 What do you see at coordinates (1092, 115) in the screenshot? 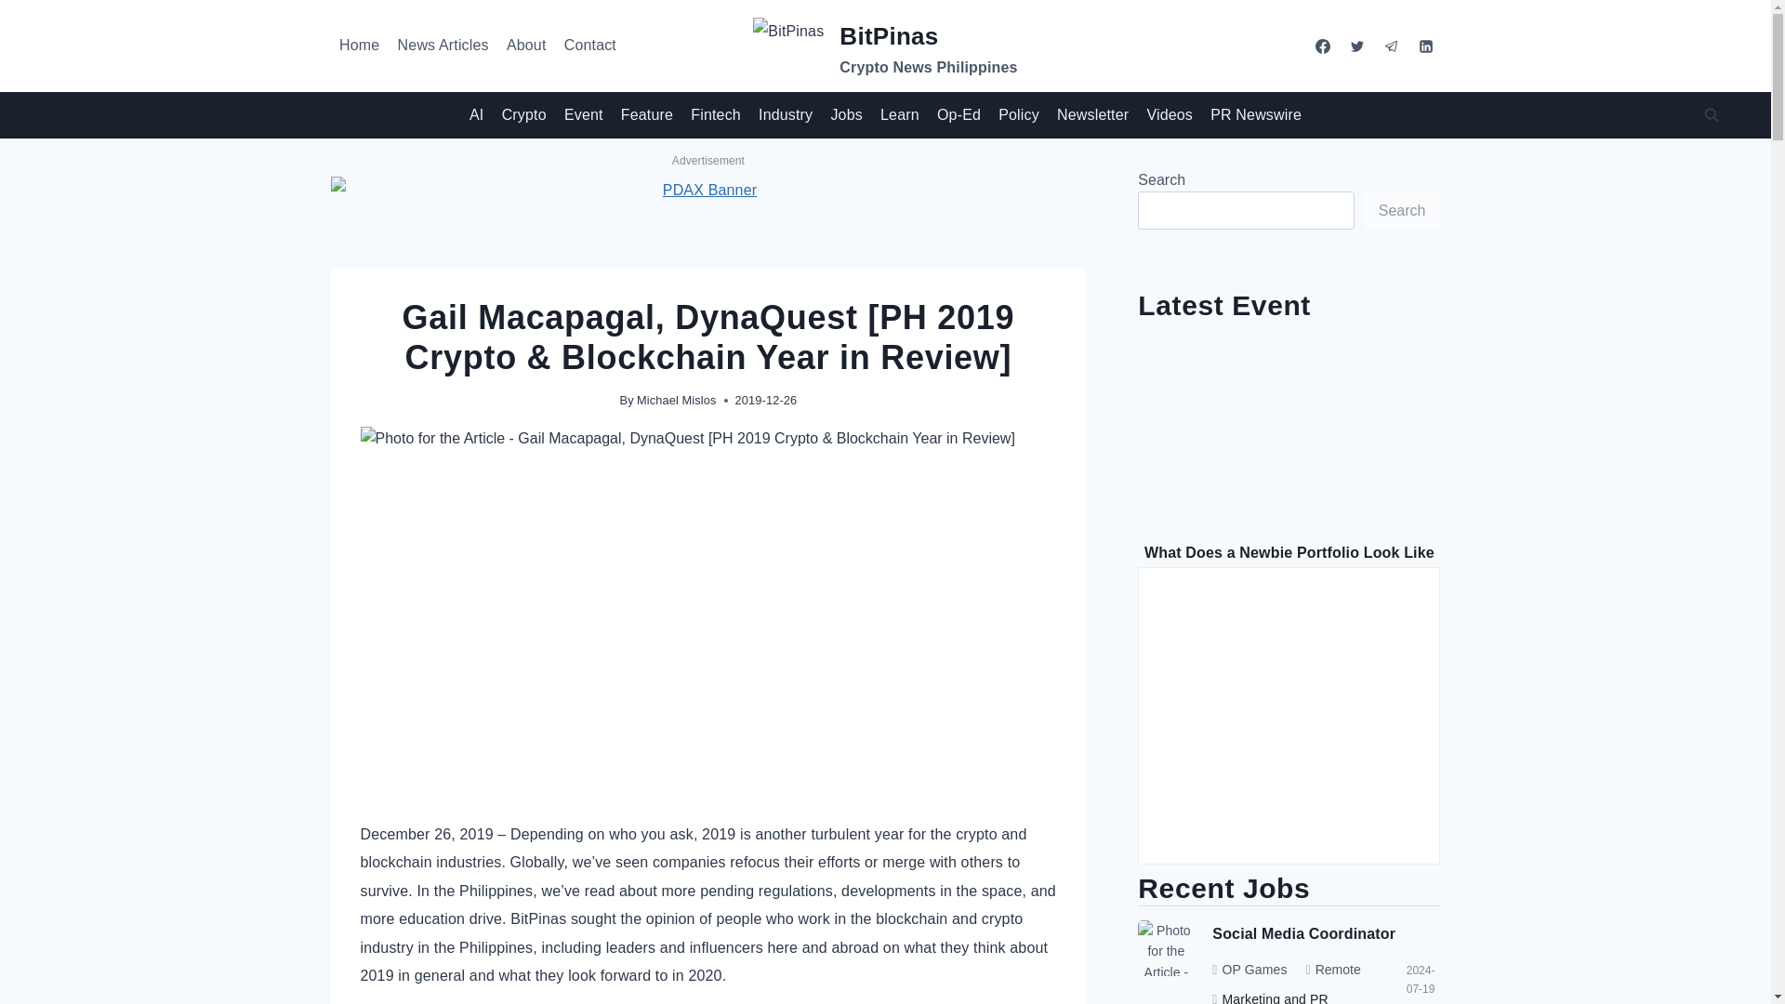
I see `Newsletter` at bounding box center [1092, 115].